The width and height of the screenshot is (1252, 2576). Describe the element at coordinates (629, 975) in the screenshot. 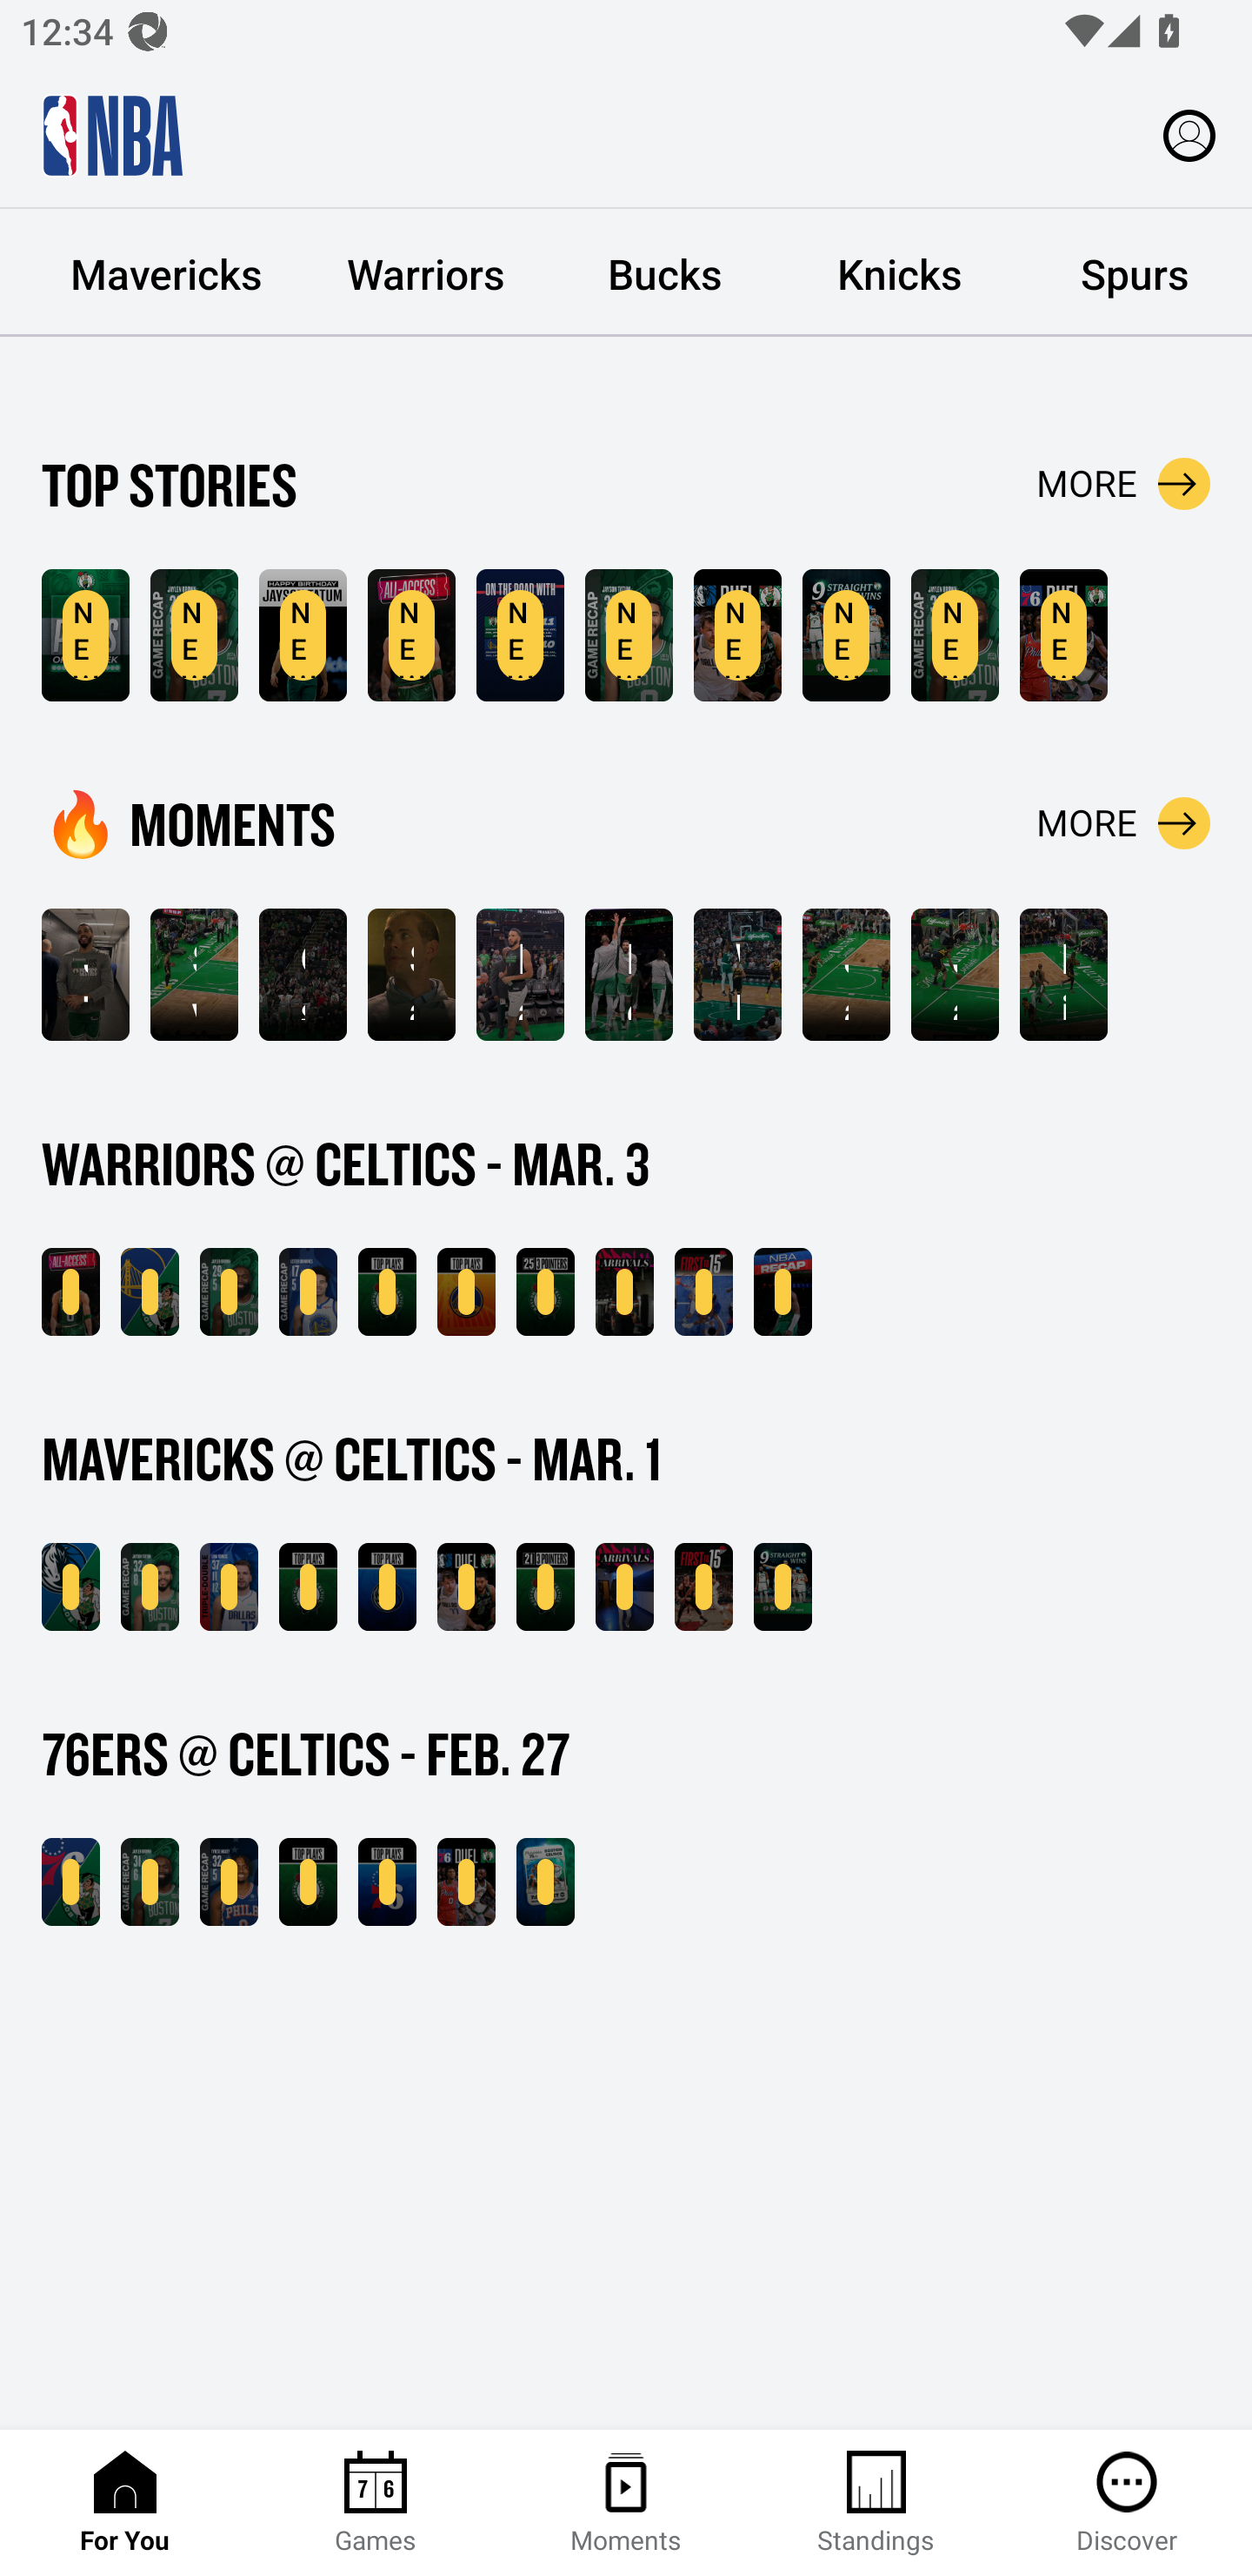

I see `Deuce's Dad 💚` at that location.